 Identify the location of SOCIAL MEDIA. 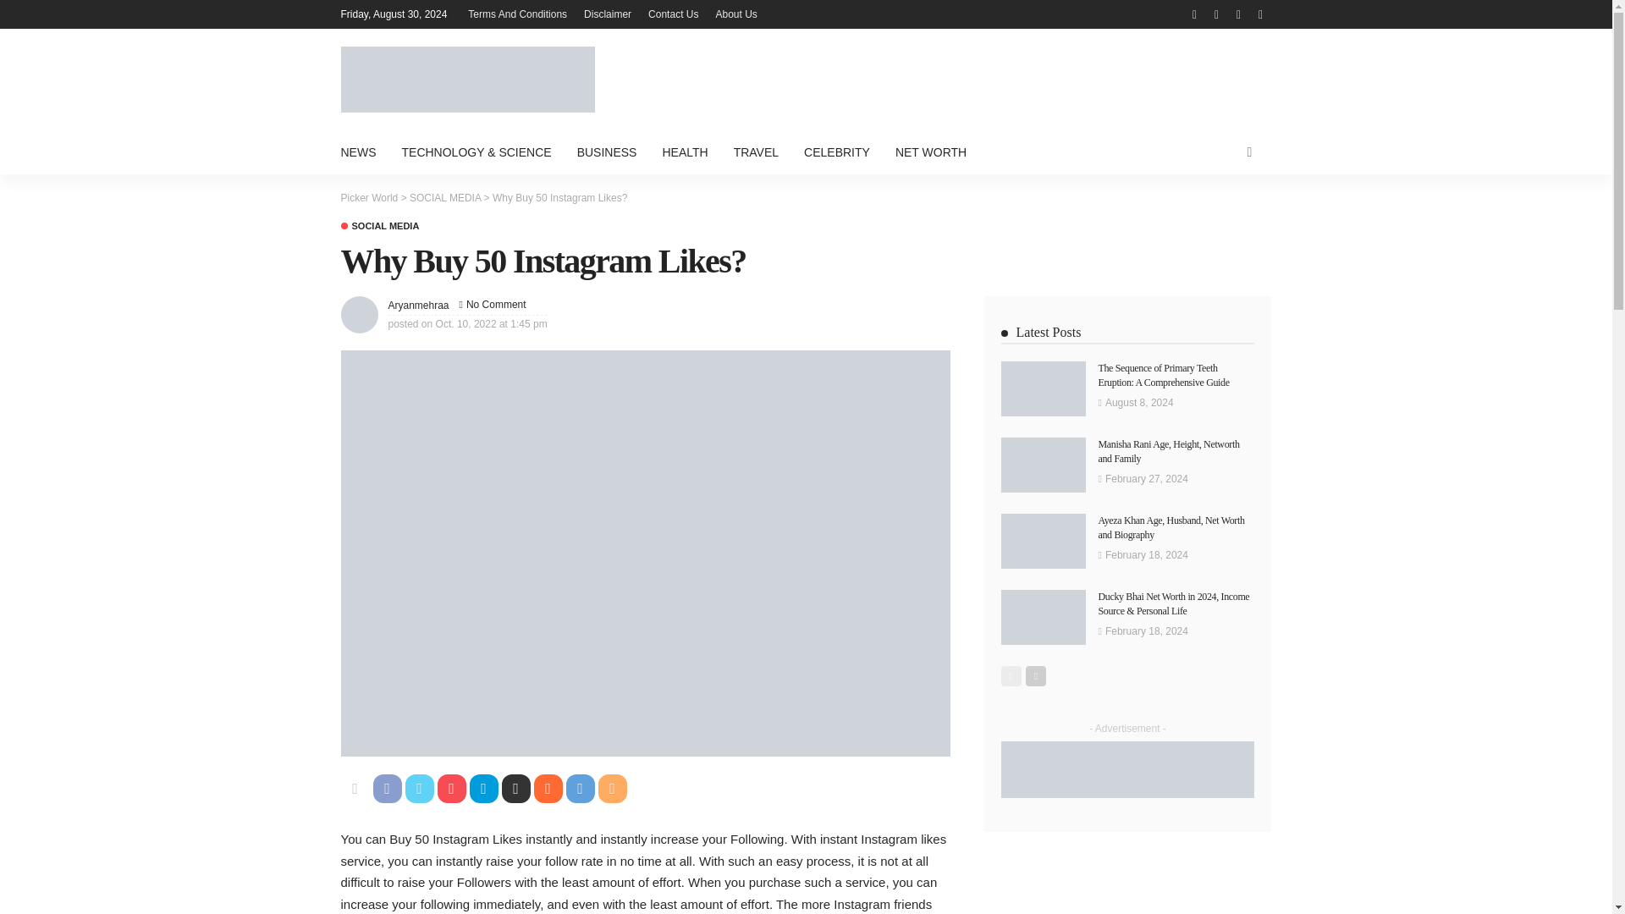
(379, 227).